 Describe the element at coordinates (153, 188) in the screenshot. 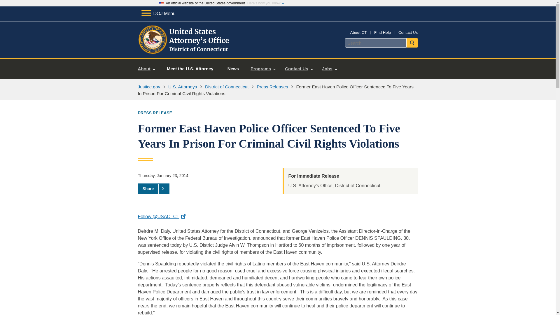

I see `Share` at that location.